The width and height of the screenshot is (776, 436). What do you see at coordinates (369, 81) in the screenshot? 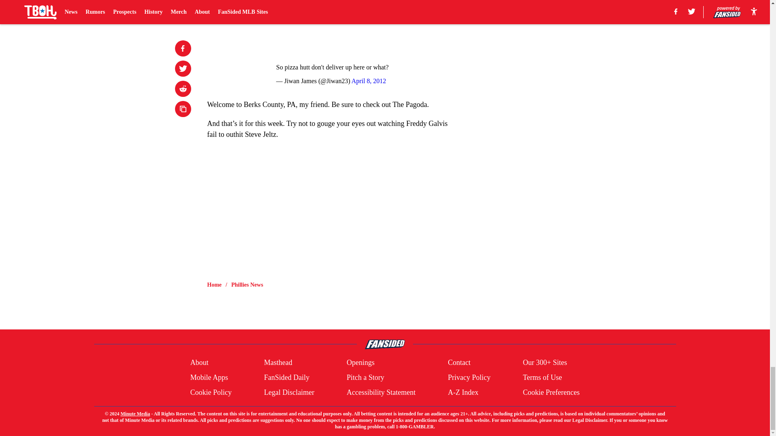
I see `April 8, 2012` at bounding box center [369, 81].